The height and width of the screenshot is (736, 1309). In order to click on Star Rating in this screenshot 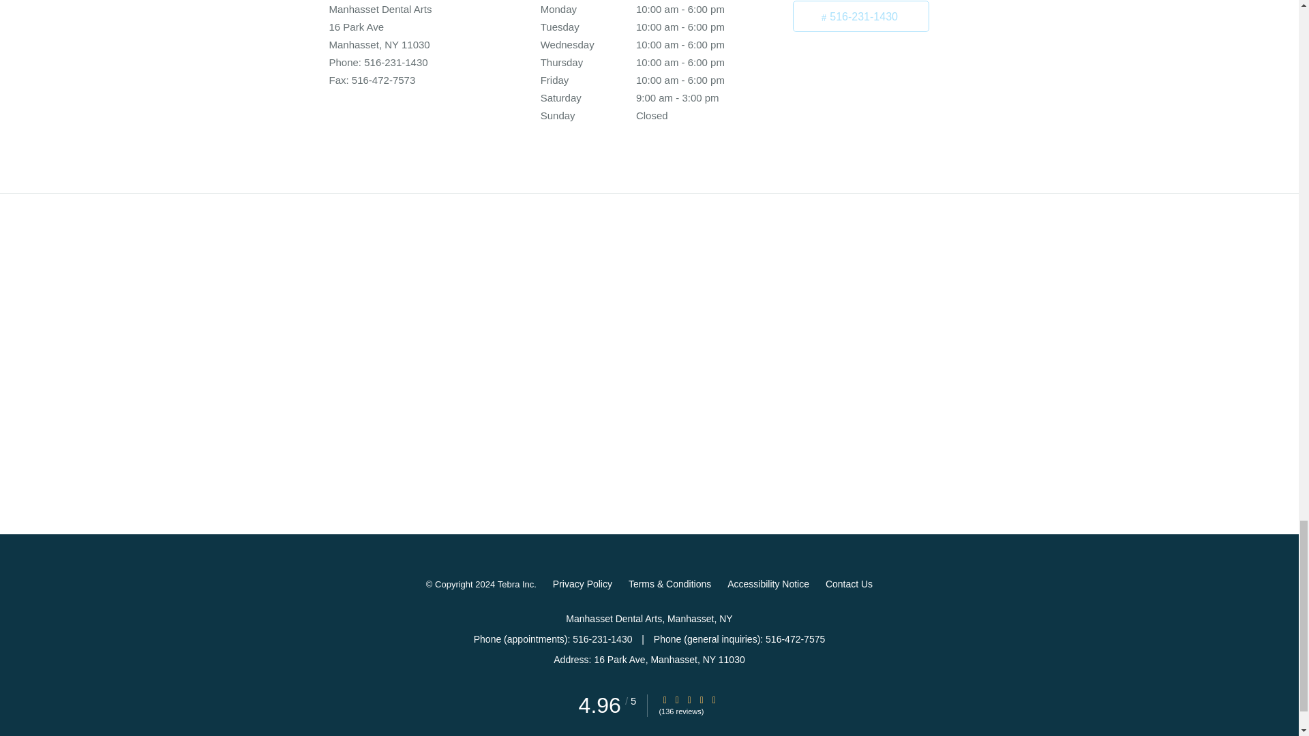, I will do `click(677, 699)`.